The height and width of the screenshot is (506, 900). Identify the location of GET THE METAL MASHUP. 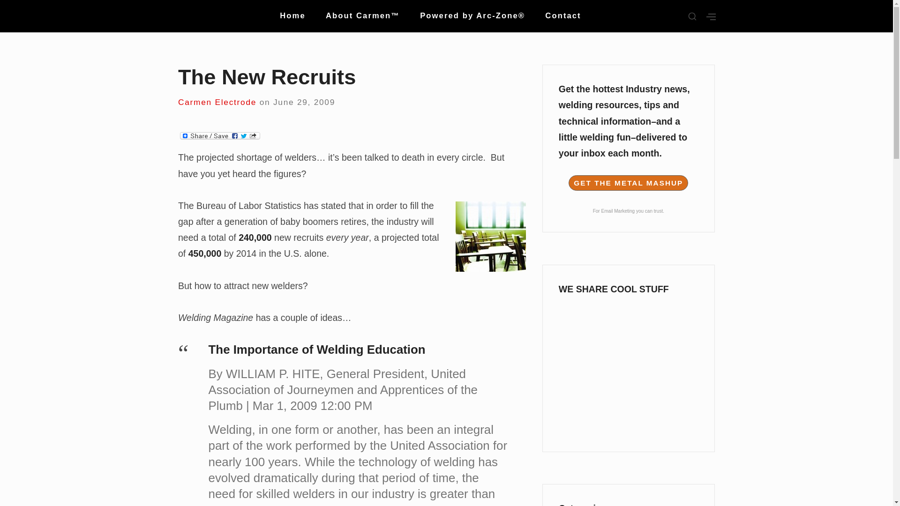
(628, 183).